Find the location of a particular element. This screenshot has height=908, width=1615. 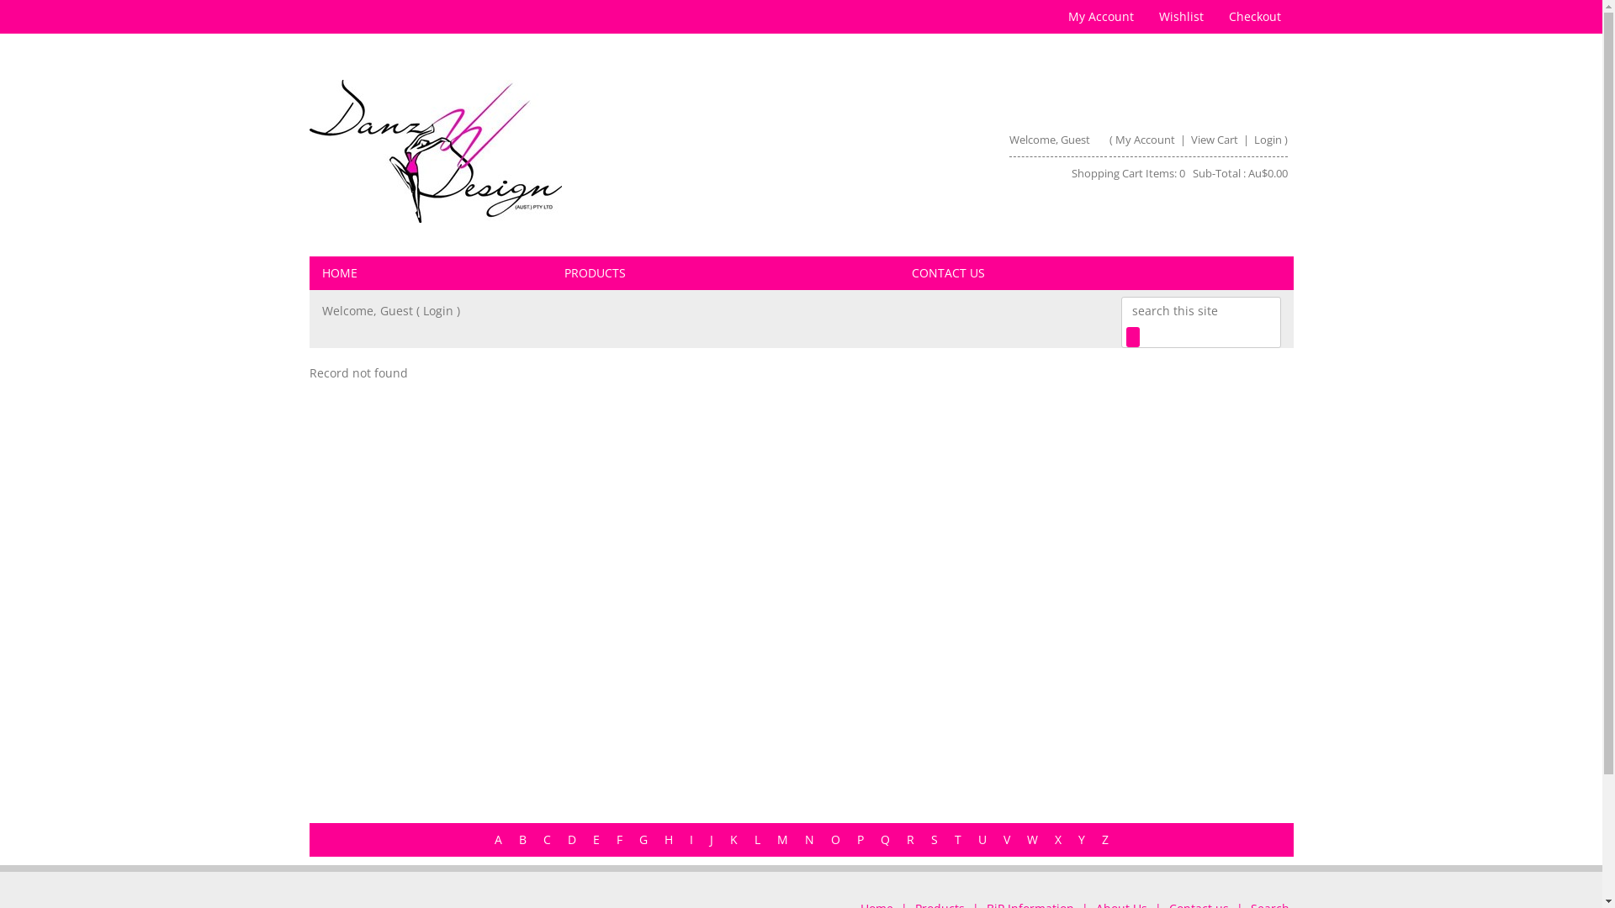

Q is located at coordinates (885, 839).